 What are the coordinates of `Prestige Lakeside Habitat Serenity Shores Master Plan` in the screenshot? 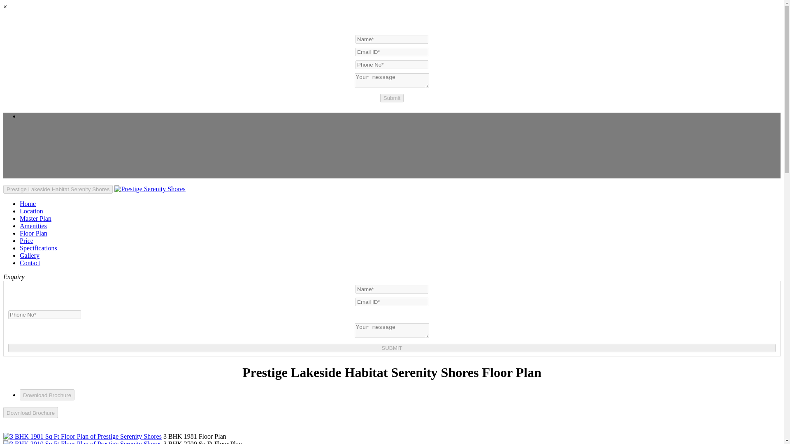 It's located at (35, 218).